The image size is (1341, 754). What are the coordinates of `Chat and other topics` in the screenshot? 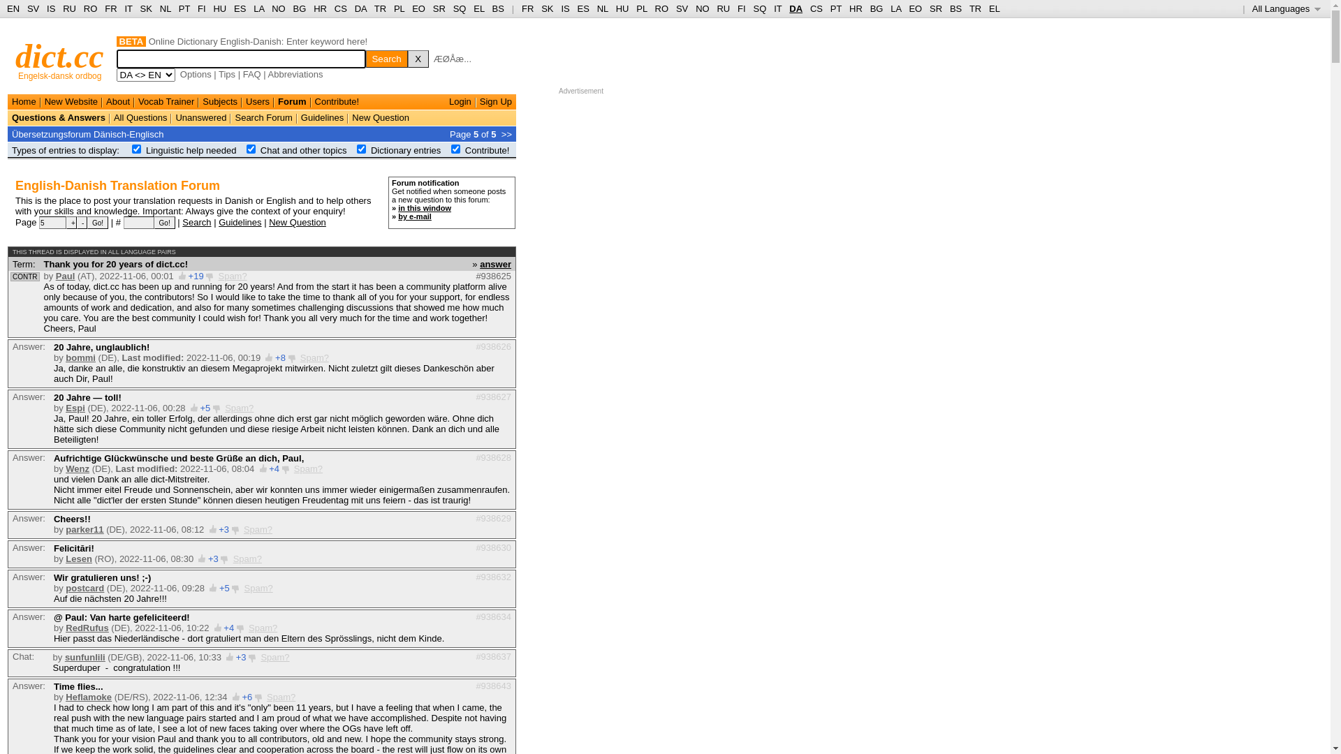 It's located at (304, 151).